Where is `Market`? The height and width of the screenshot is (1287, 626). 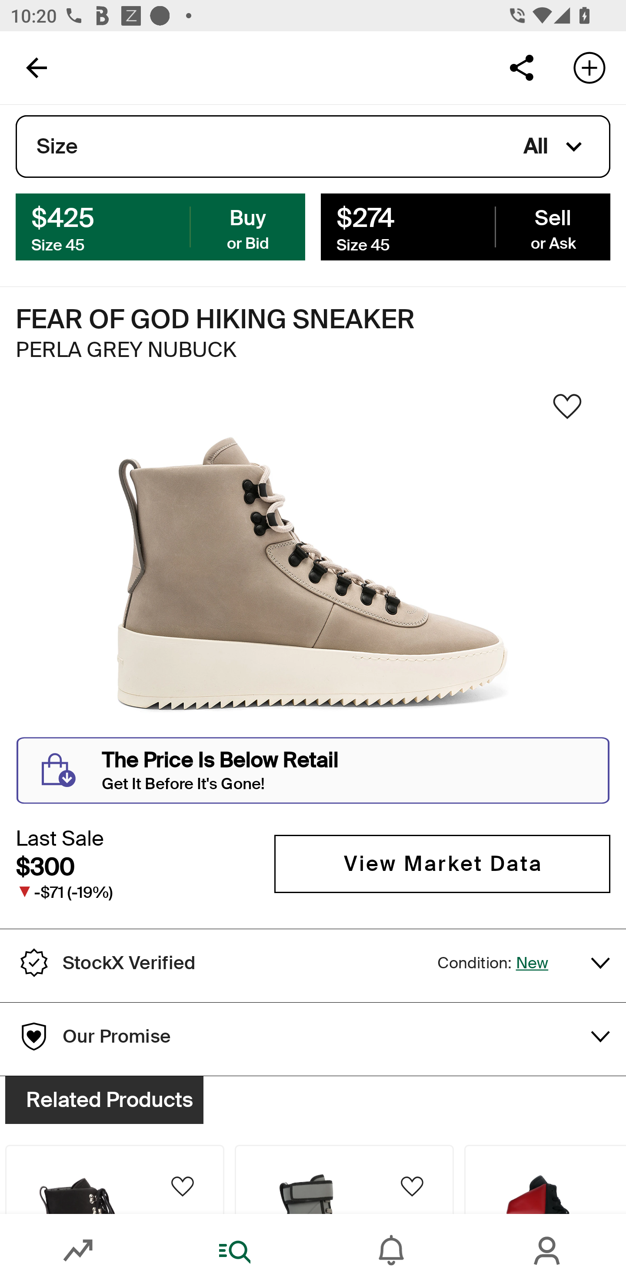
Market is located at coordinates (78, 1250).